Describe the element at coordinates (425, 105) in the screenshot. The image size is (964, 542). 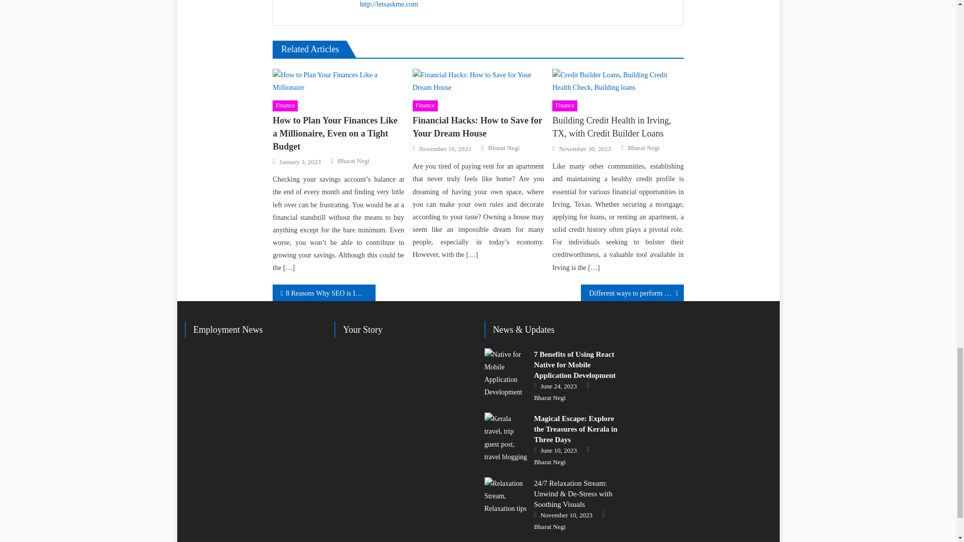
I see `Finance` at that location.